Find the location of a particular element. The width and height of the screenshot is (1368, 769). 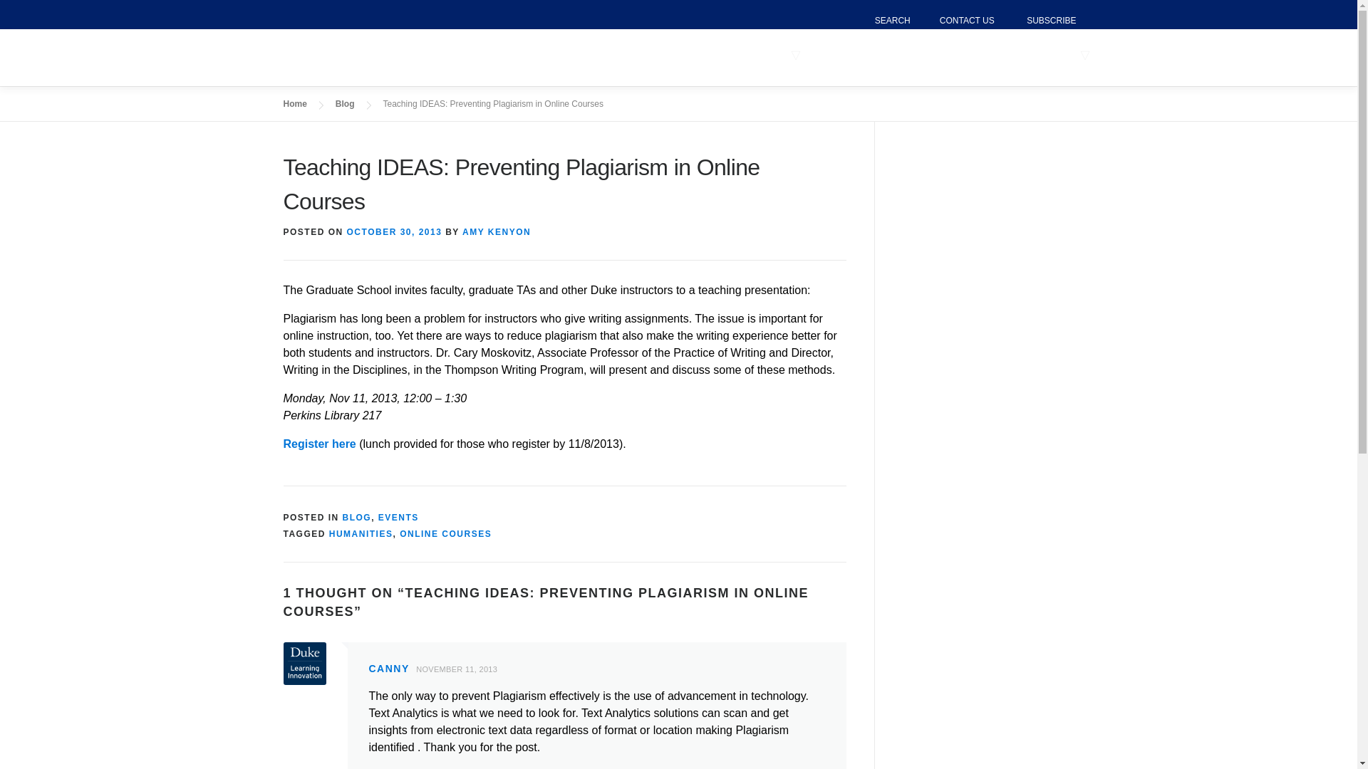

BLOG is located at coordinates (358, 518).